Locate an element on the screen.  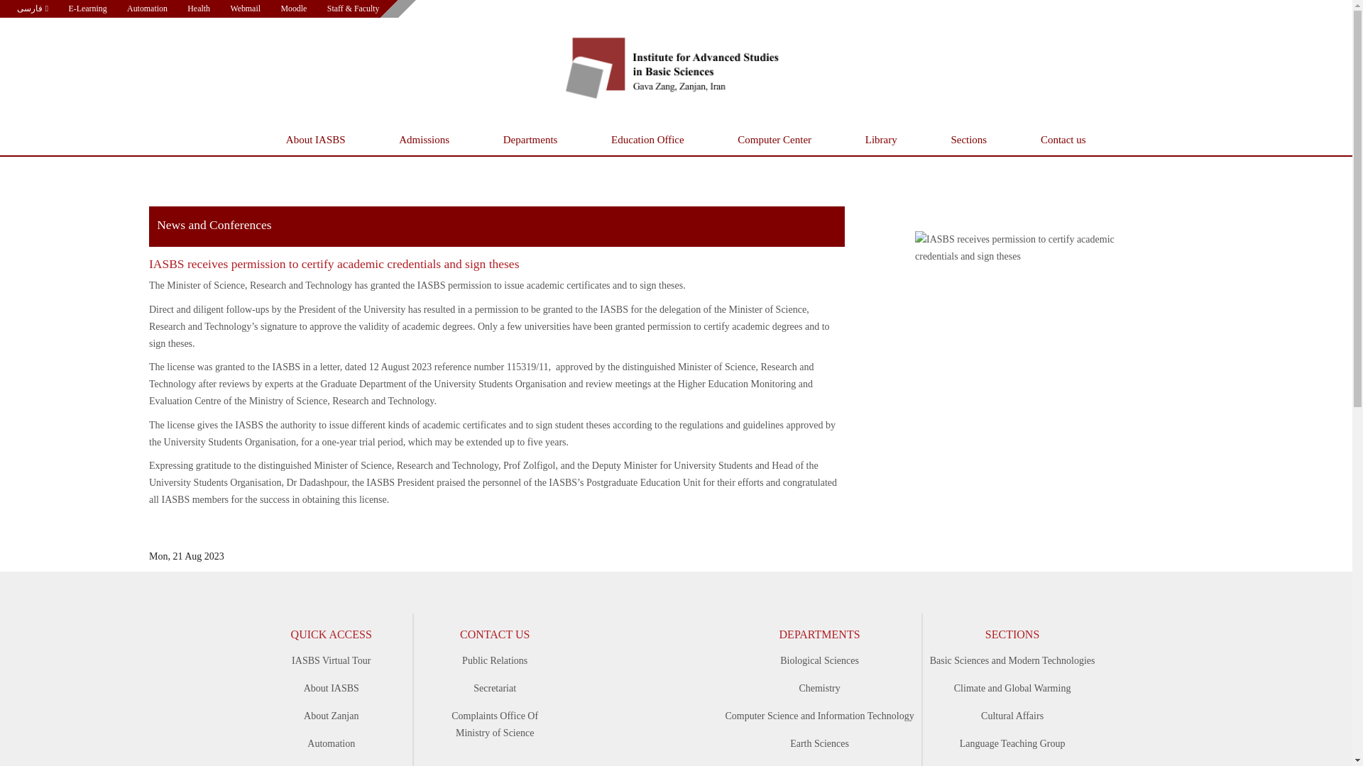
Library is located at coordinates (880, 140).